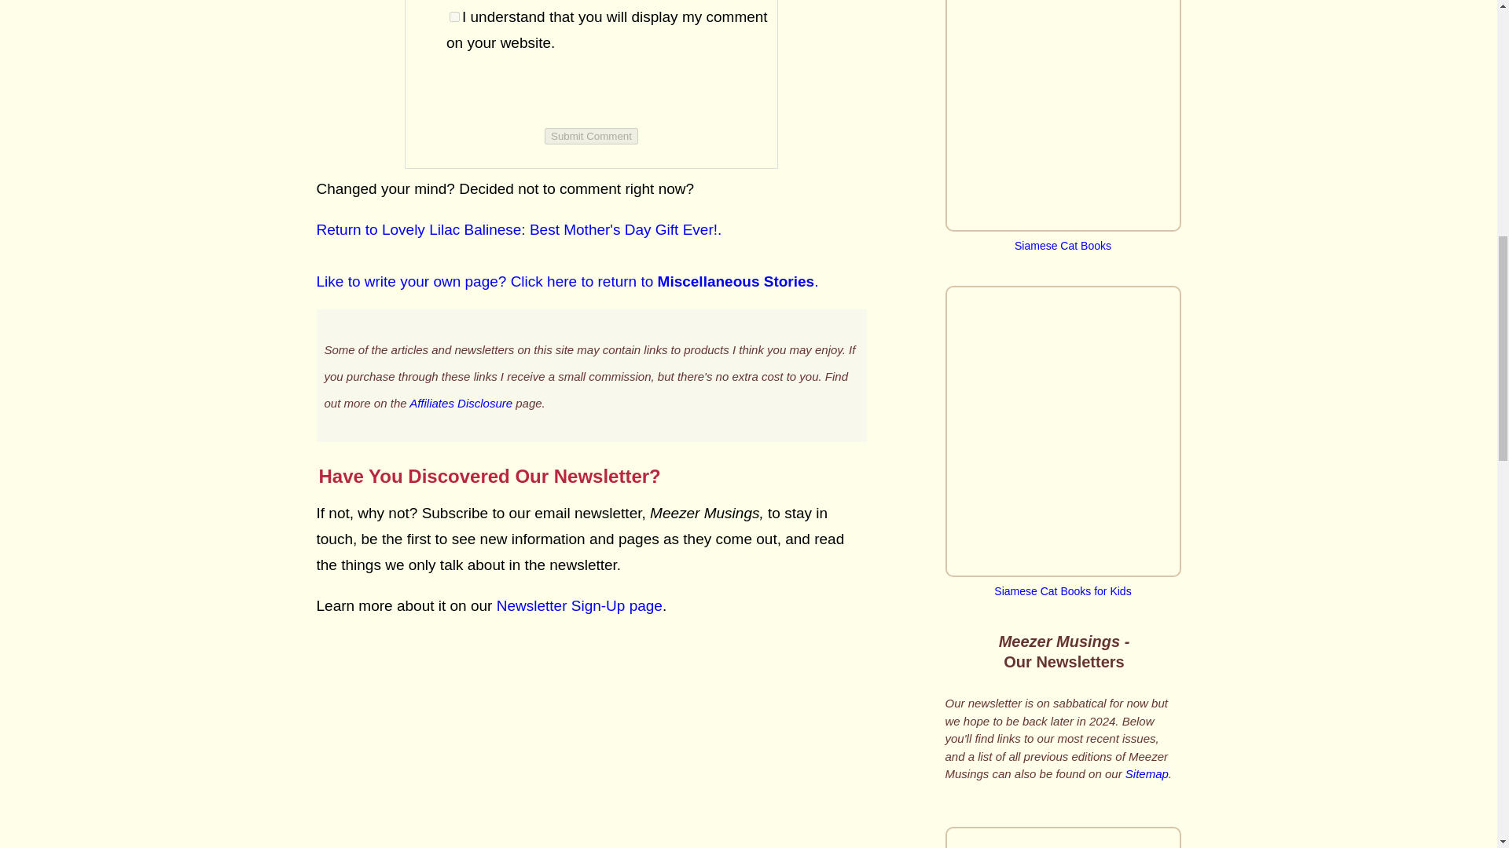  What do you see at coordinates (1062, 584) in the screenshot?
I see `Siamese Cat Books for Kids` at bounding box center [1062, 584].